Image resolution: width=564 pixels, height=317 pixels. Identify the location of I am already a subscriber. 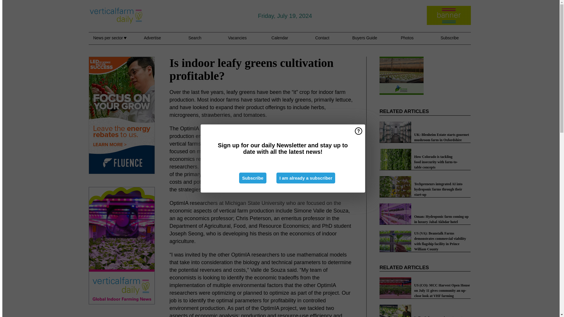
(305, 178).